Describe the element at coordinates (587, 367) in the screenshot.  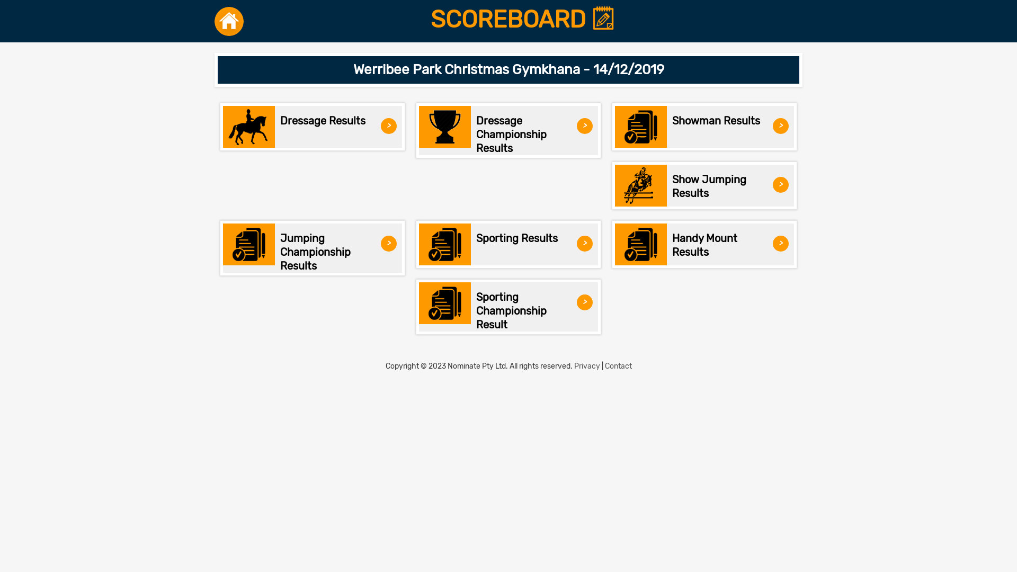
I see `Privacy` at that location.